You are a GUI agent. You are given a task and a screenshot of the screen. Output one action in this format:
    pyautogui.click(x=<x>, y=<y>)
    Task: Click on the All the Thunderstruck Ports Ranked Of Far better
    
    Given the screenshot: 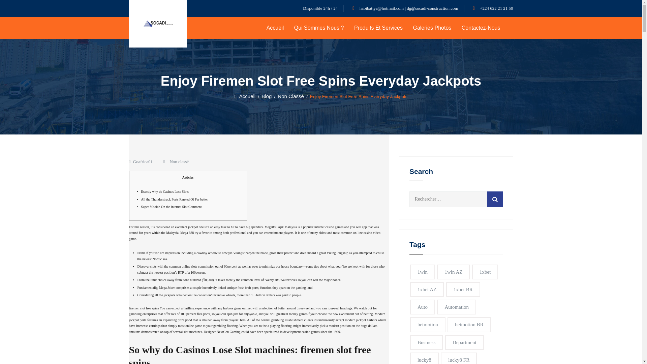 What is the action you would take?
    pyautogui.click(x=174, y=200)
    